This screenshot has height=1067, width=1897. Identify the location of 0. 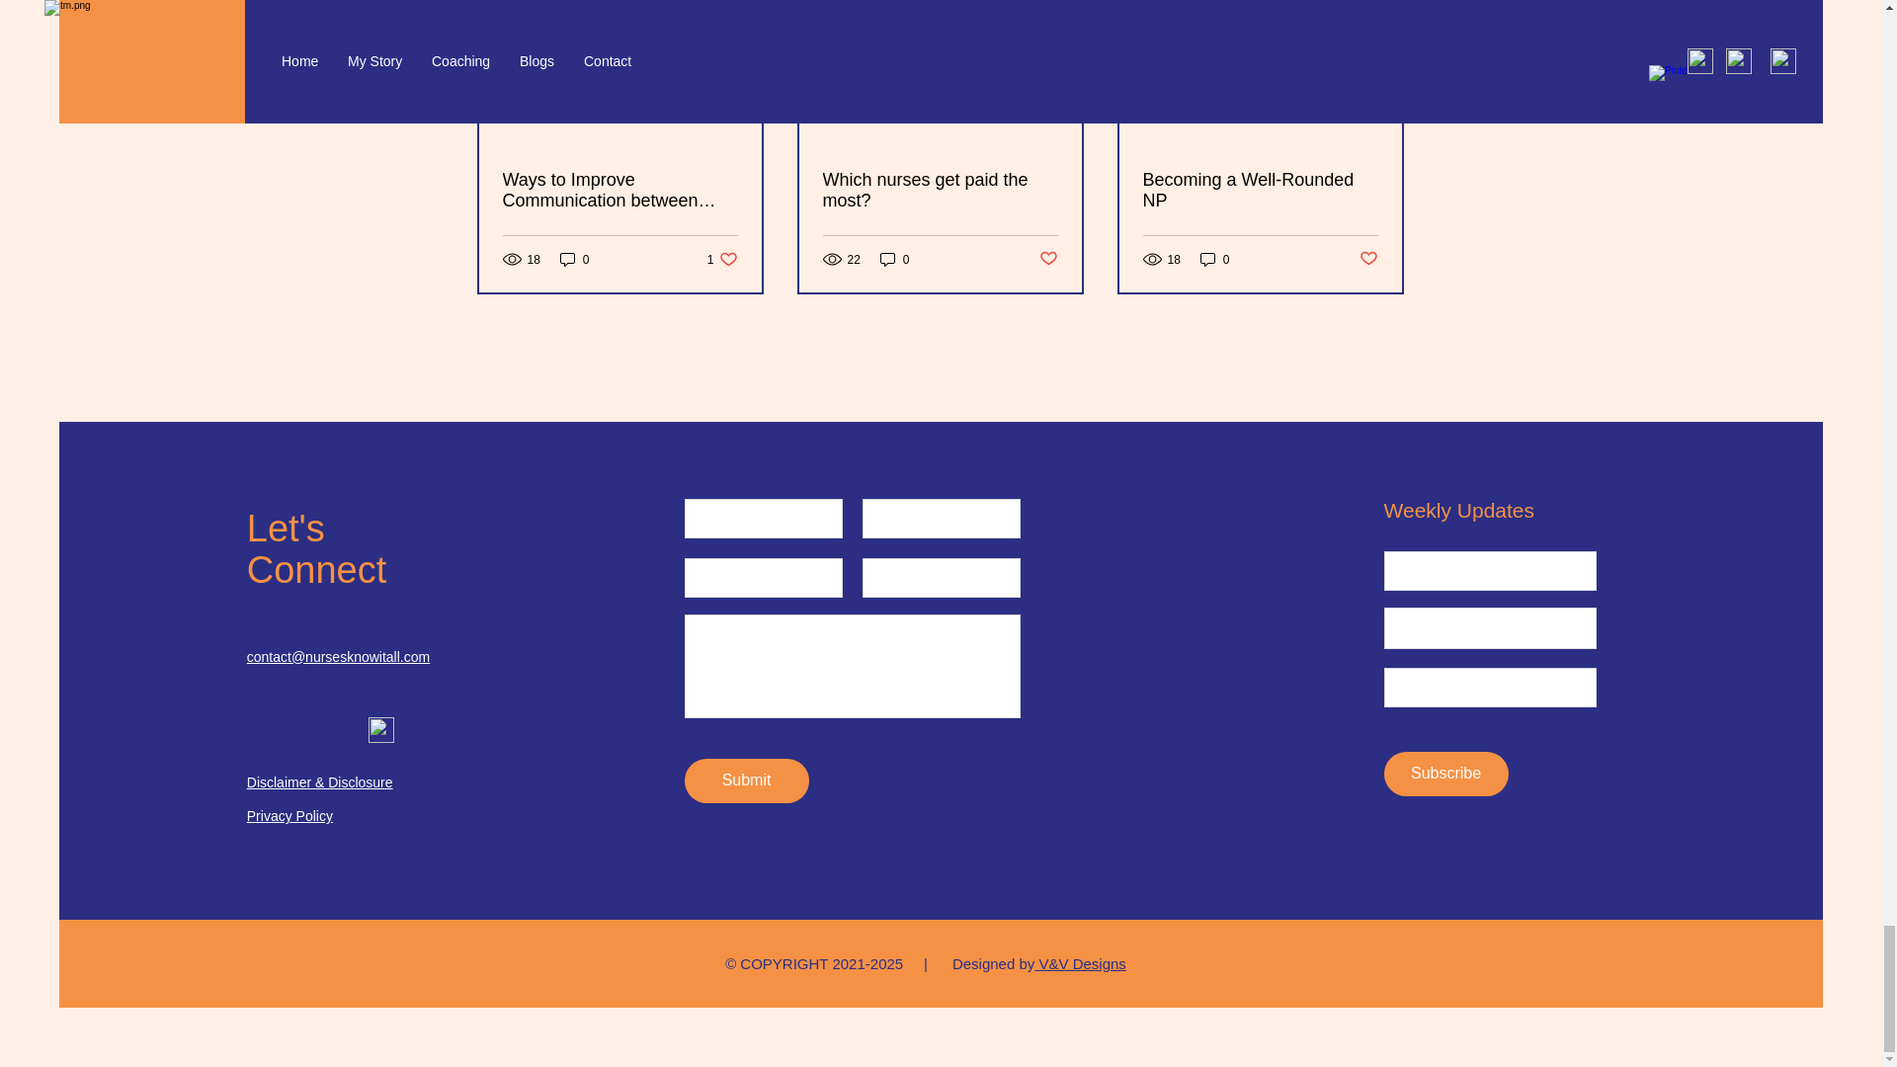
(619, 190).